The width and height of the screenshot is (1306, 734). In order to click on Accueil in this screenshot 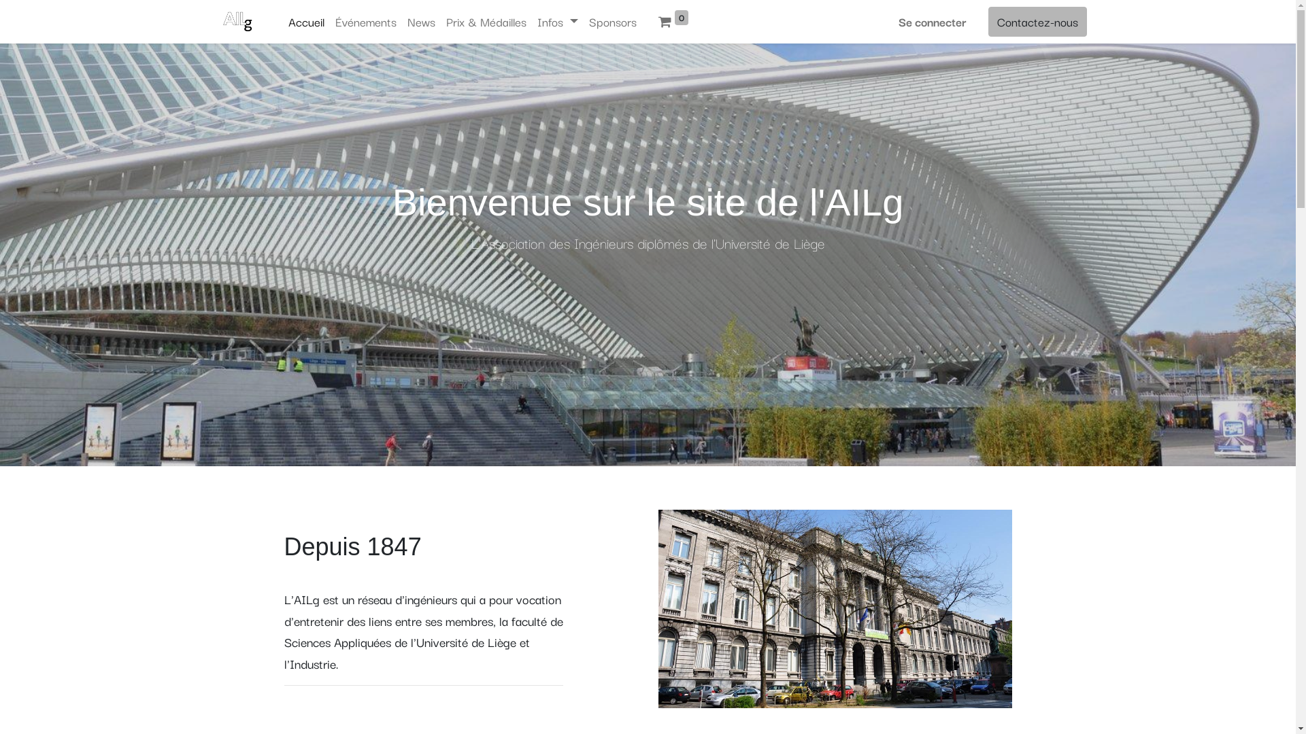, I will do `click(306, 22)`.